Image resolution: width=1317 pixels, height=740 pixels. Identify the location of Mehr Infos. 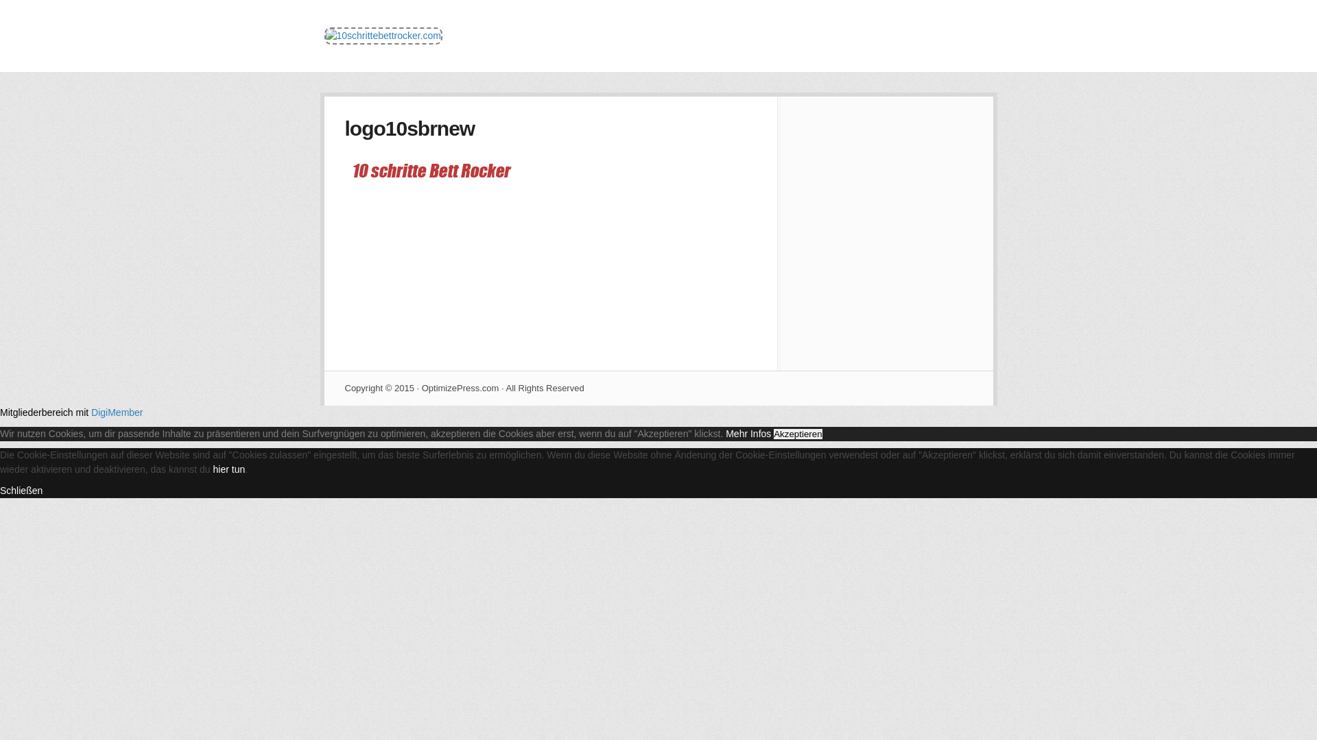
(748, 434).